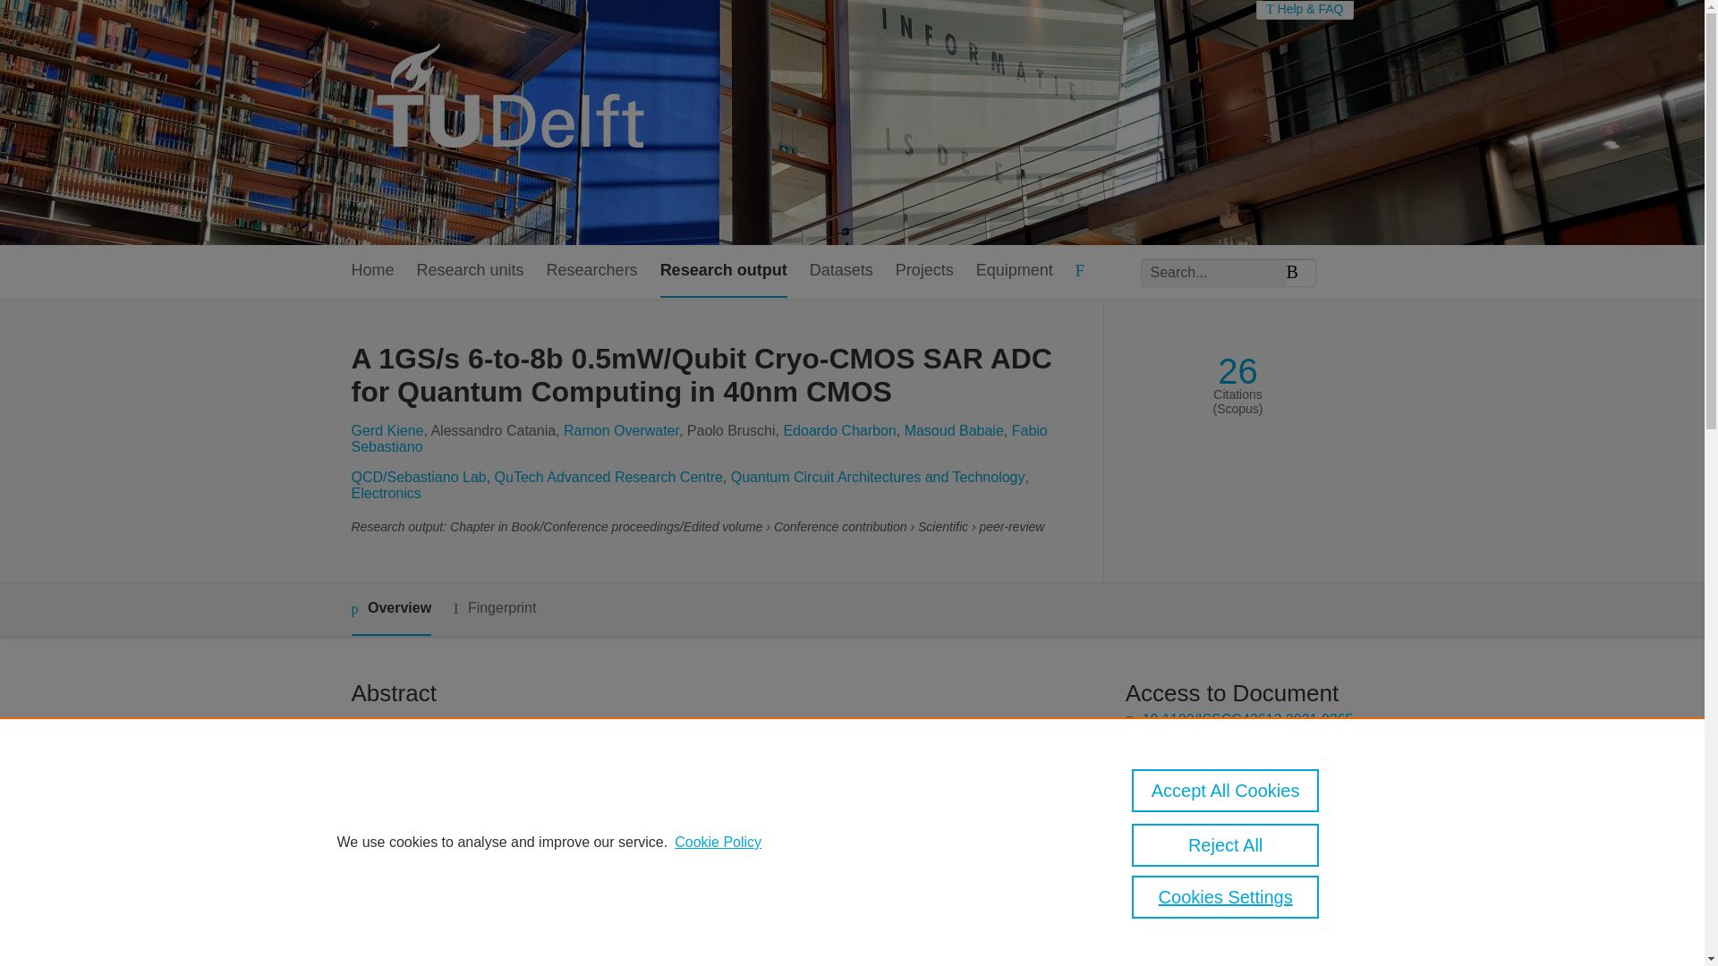  What do you see at coordinates (1014, 271) in the screenshot?
I see `Equipment` at bounding box center [1014, 271].